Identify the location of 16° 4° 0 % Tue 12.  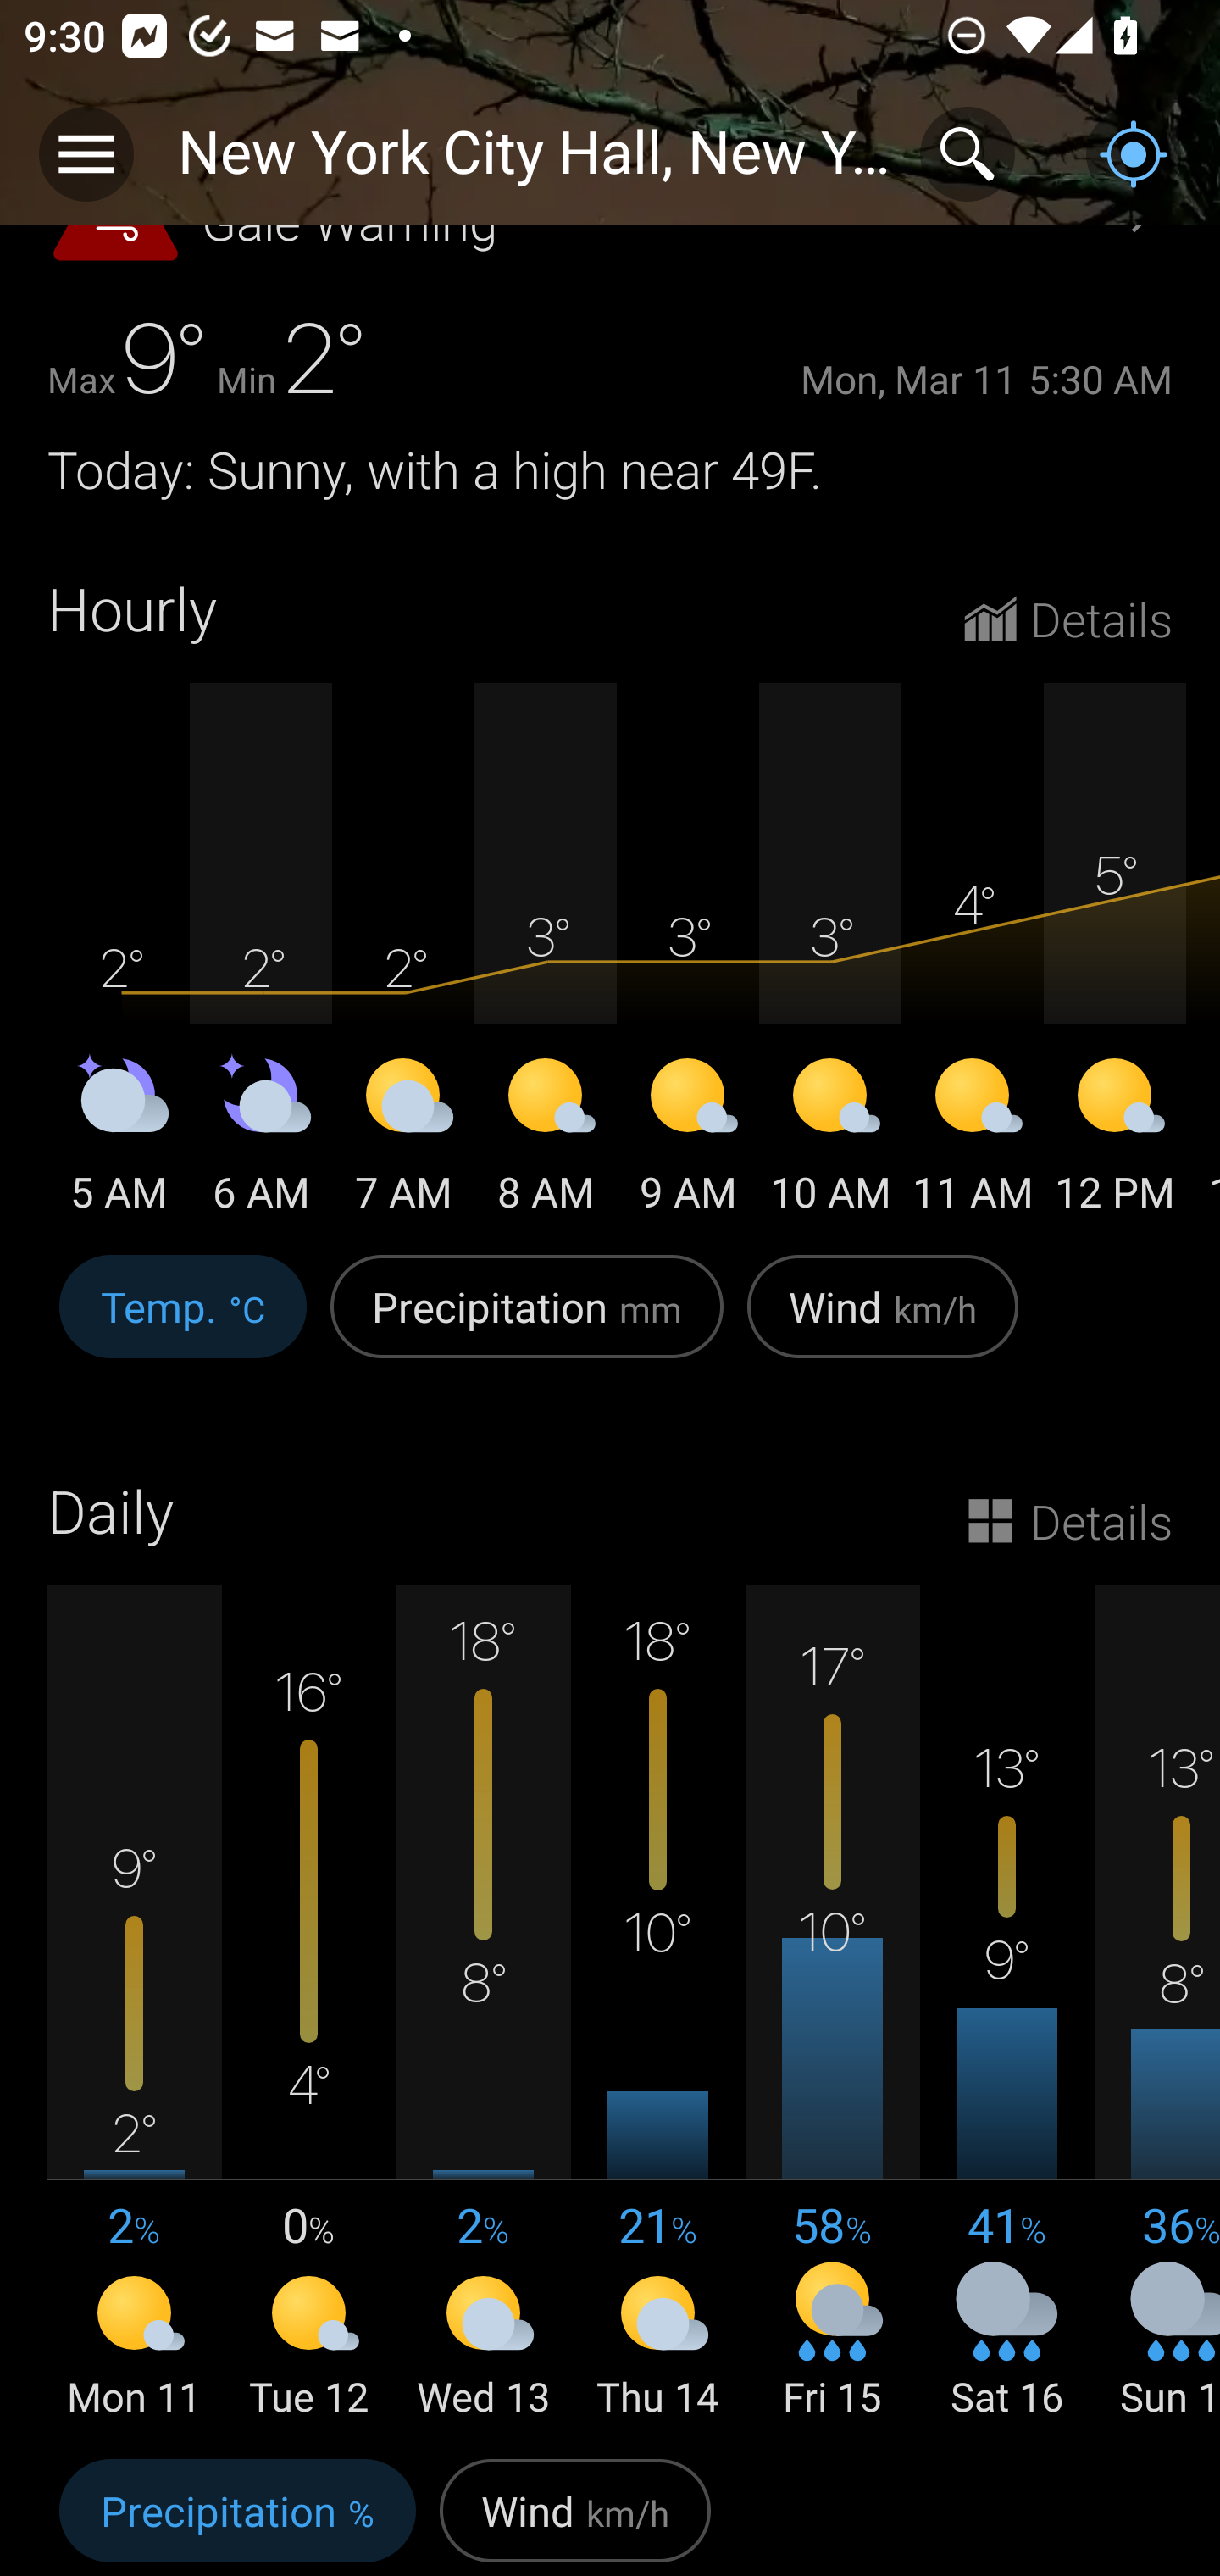
(309, 2003).